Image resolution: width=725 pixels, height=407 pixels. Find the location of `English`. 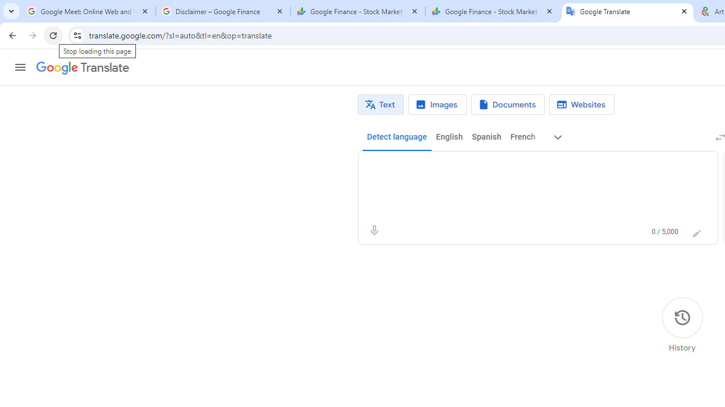

English is located at coordinates (449, 137).